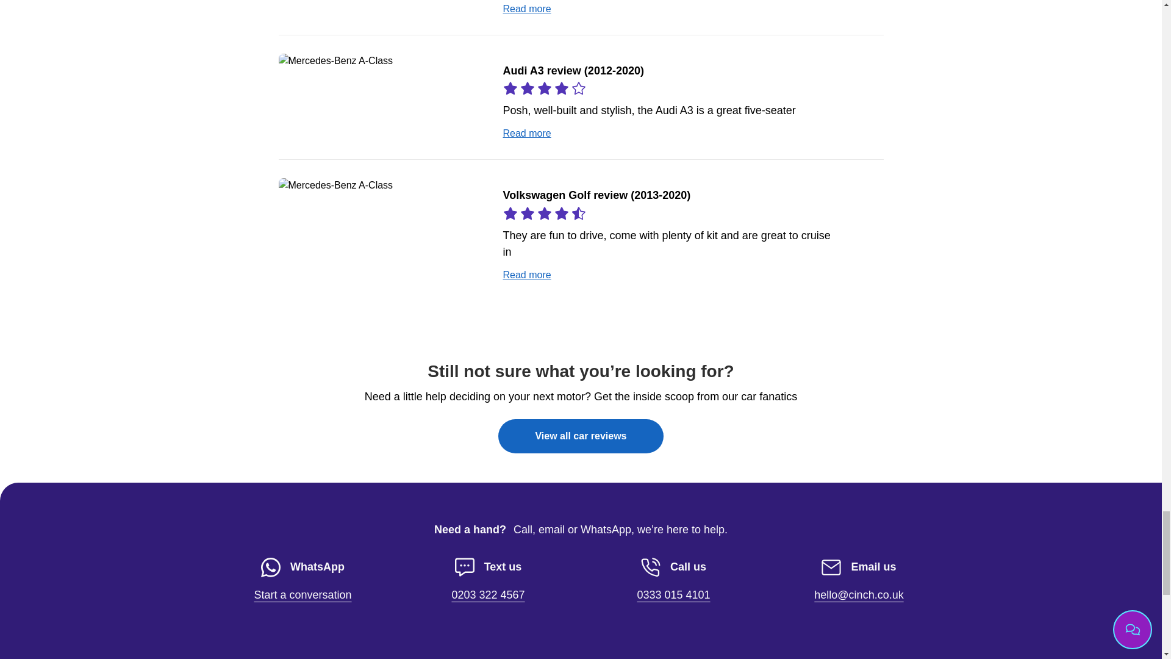 This screenshot has width=1171, height=659. I want to click on Read more, so click(526, 133).